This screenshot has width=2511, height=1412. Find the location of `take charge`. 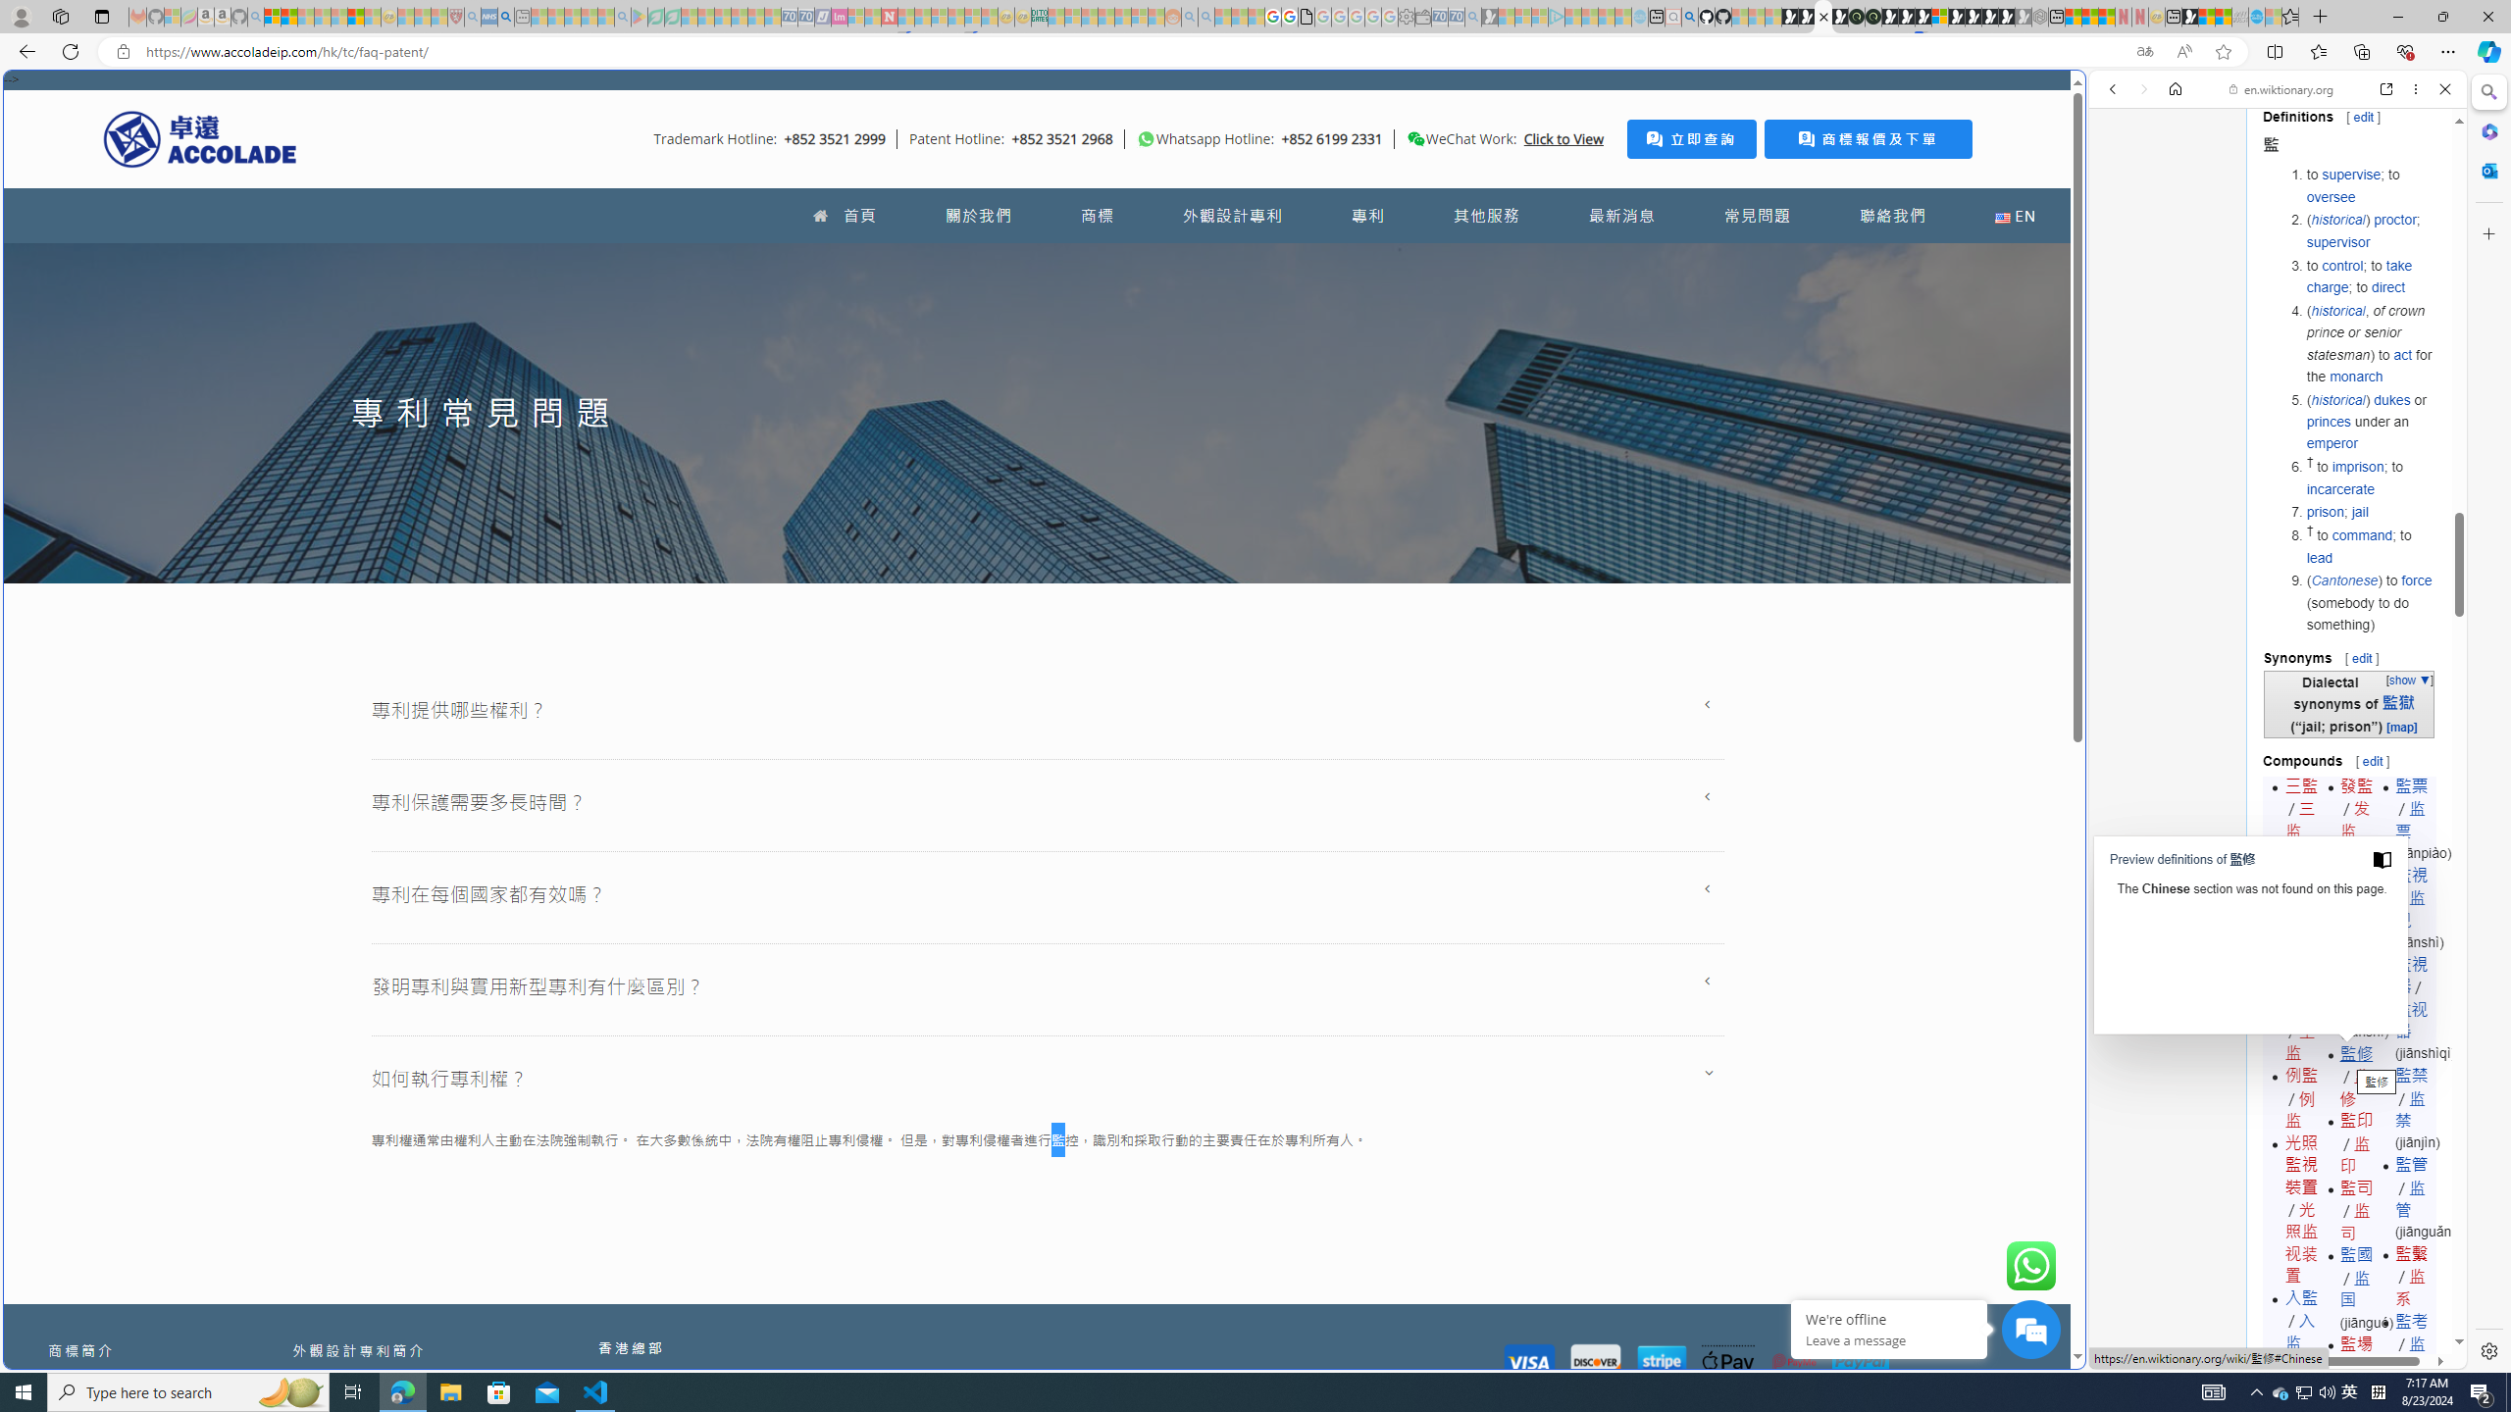

take charge is located at coordinates (2359, 276).